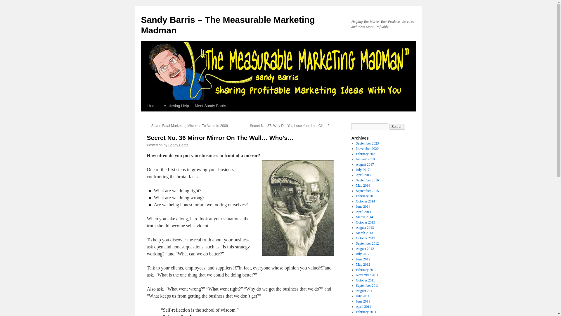  Describe the element at coordinates (363, 175) in the screenshot. I see `April 2017` at that location.